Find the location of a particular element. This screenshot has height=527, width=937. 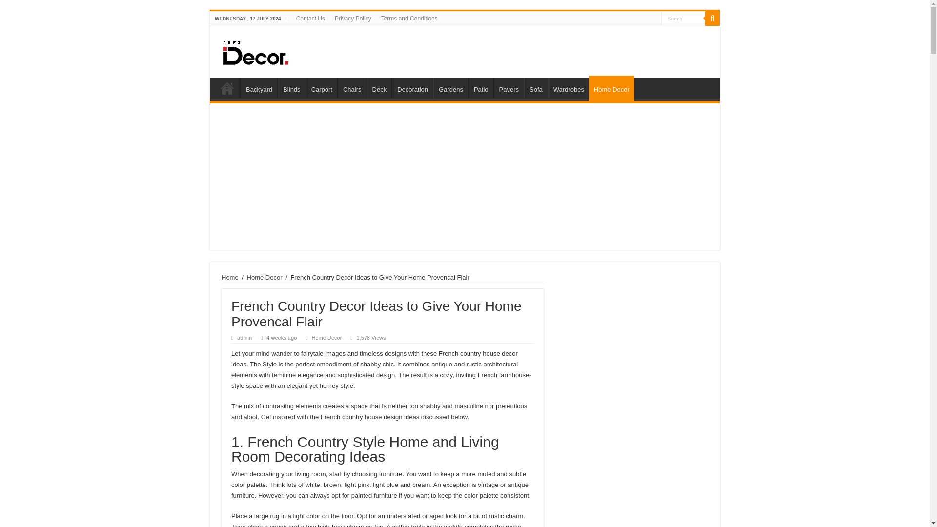

Chairs is located at coordinates (351, 88).